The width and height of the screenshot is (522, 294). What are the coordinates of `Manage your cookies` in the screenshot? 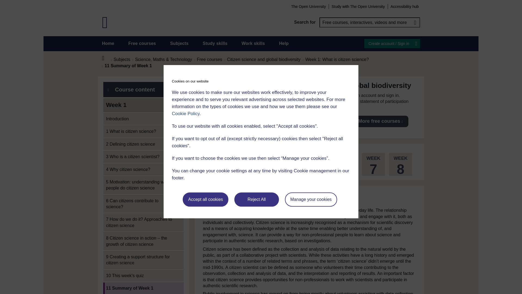 It's located at (311, 200).